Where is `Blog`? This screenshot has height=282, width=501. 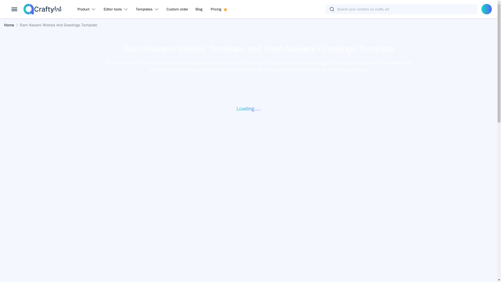 Blog is located at coordinates (199, 9).